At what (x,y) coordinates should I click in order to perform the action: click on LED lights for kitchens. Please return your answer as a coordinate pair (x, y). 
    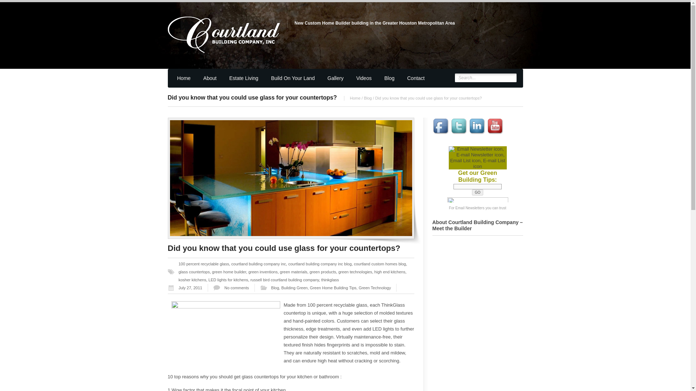
    Looking at the image, I should click on (228, 279).